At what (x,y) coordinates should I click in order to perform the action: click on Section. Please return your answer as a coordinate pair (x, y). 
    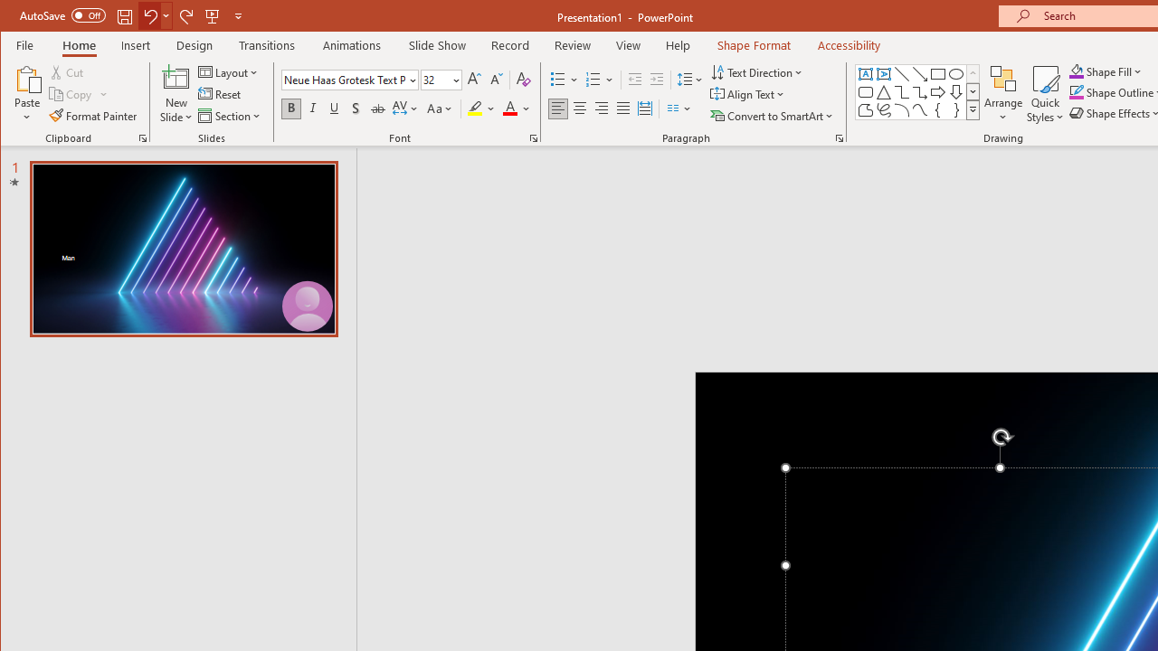
    Looking at the image, I should click on (231, 116).